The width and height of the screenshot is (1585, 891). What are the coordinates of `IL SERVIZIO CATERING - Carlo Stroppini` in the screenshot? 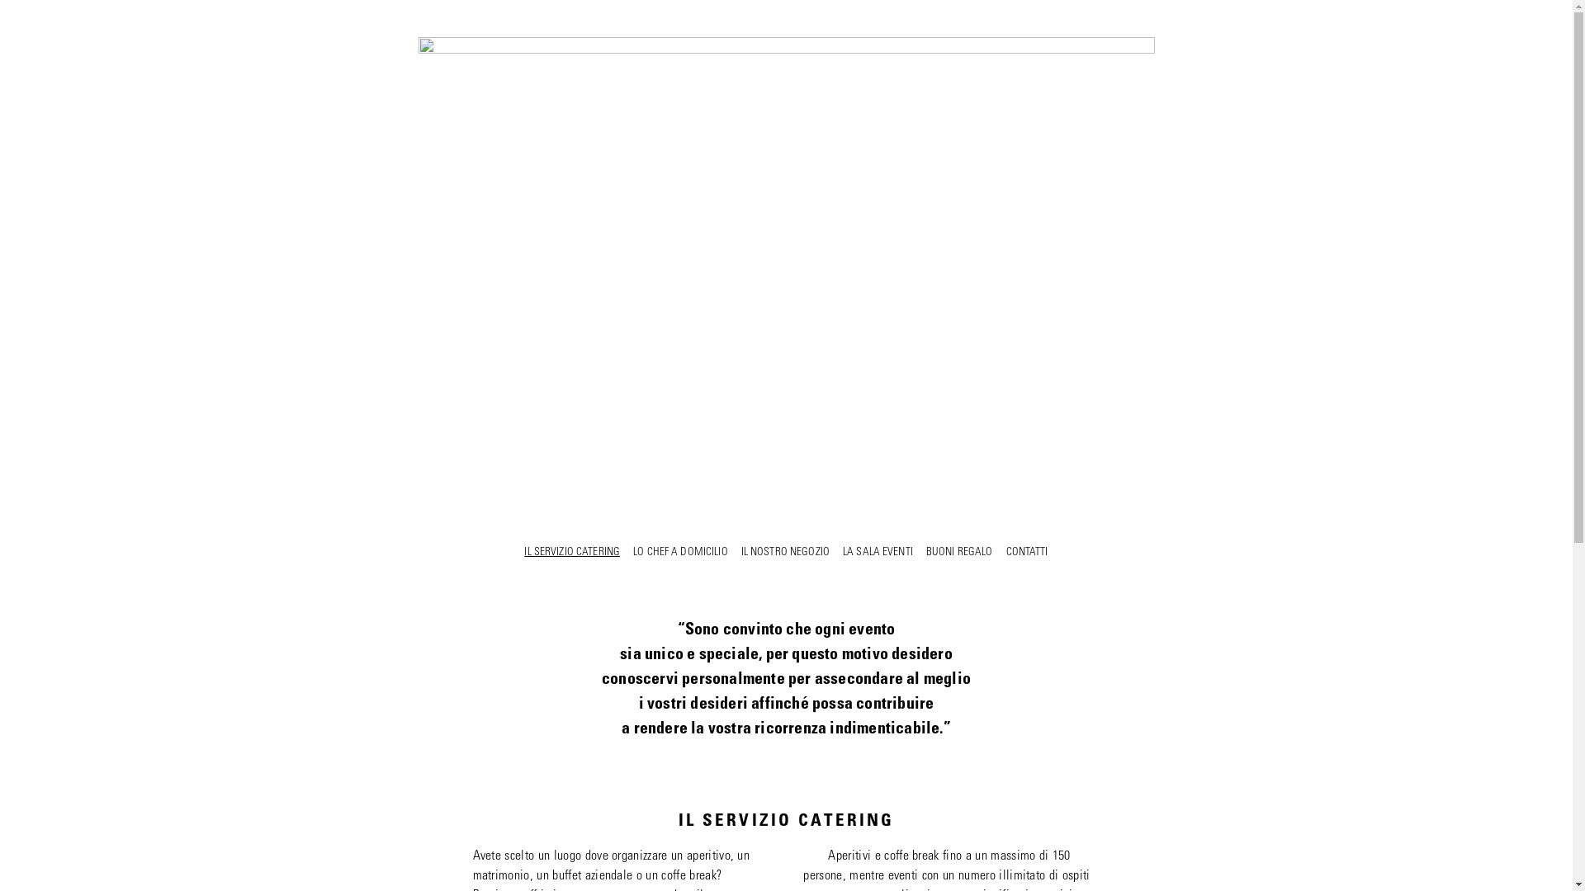 It's located at (786, 49).